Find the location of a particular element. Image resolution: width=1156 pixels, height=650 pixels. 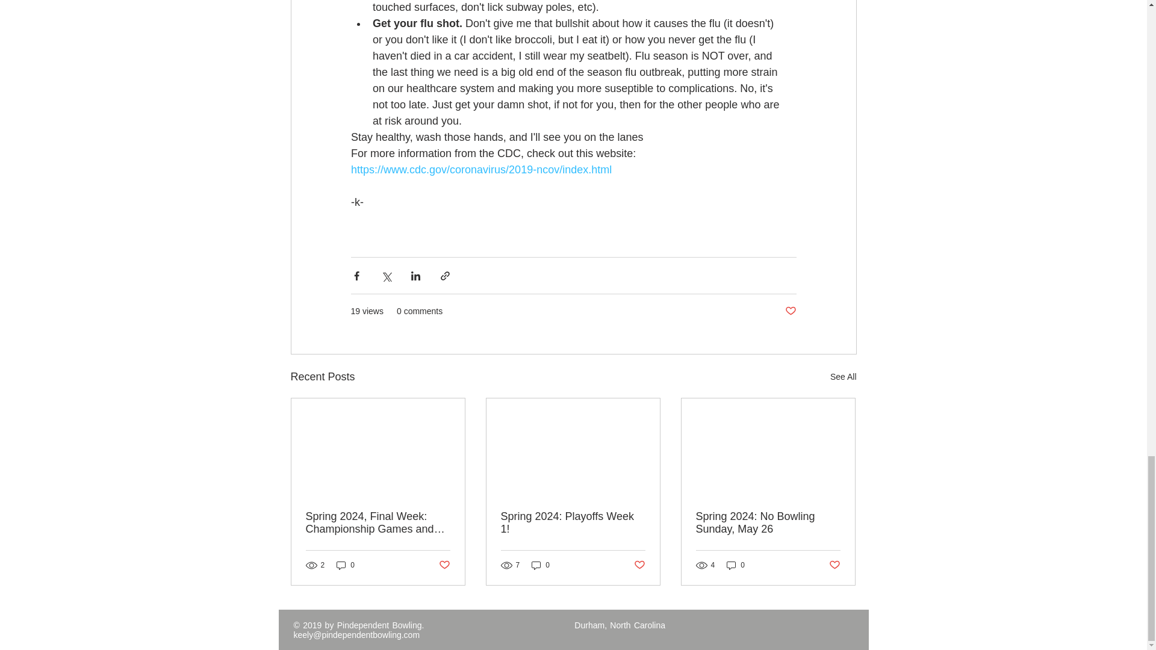

0 is located at coordinates (541, 565).